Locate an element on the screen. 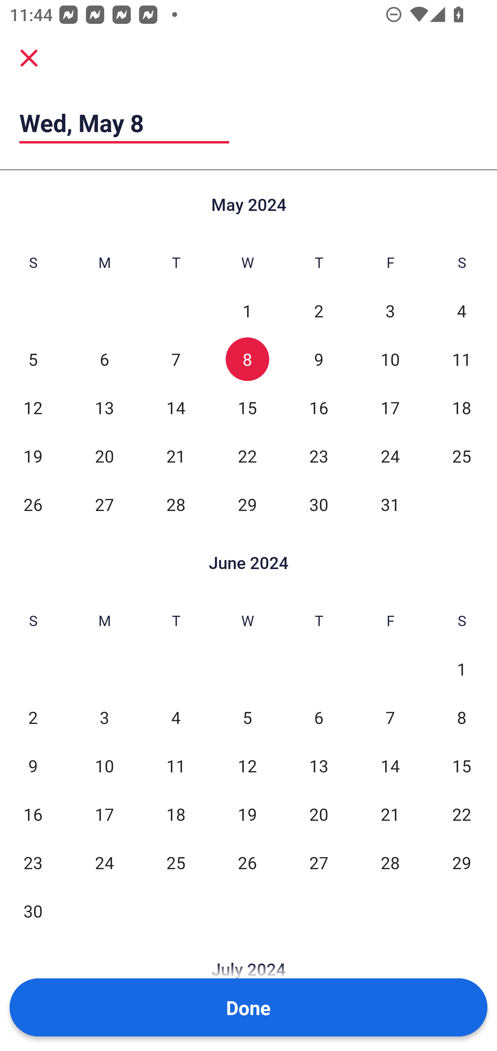  19 Sun, May 19, Not Selected is located at coordinates (33, 456).